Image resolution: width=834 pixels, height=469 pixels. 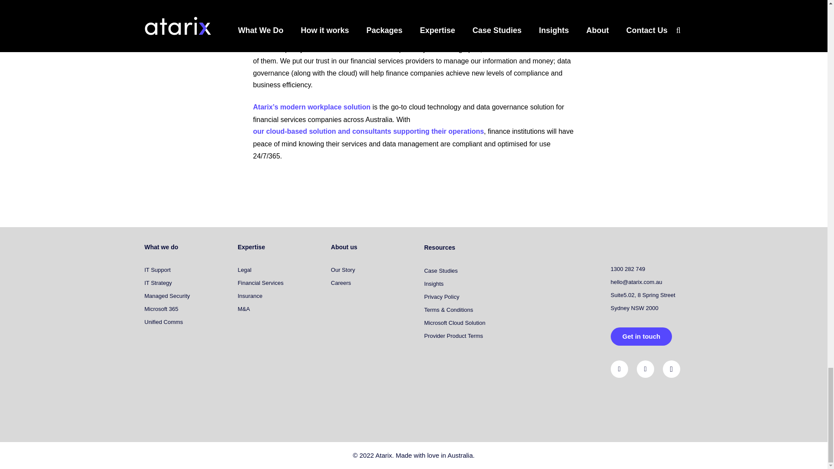 I want to click on LinkedIn, so click(x=619, y=369).